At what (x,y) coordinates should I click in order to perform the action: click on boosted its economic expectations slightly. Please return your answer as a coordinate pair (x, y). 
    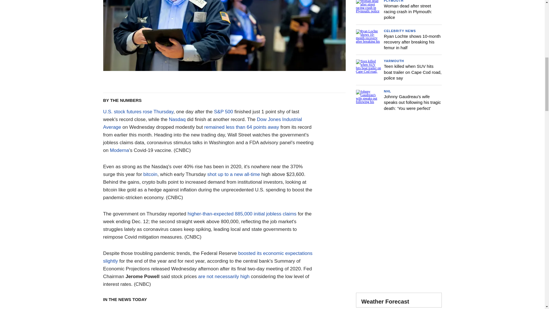
    Looking at the image, I should click on (208, 257).